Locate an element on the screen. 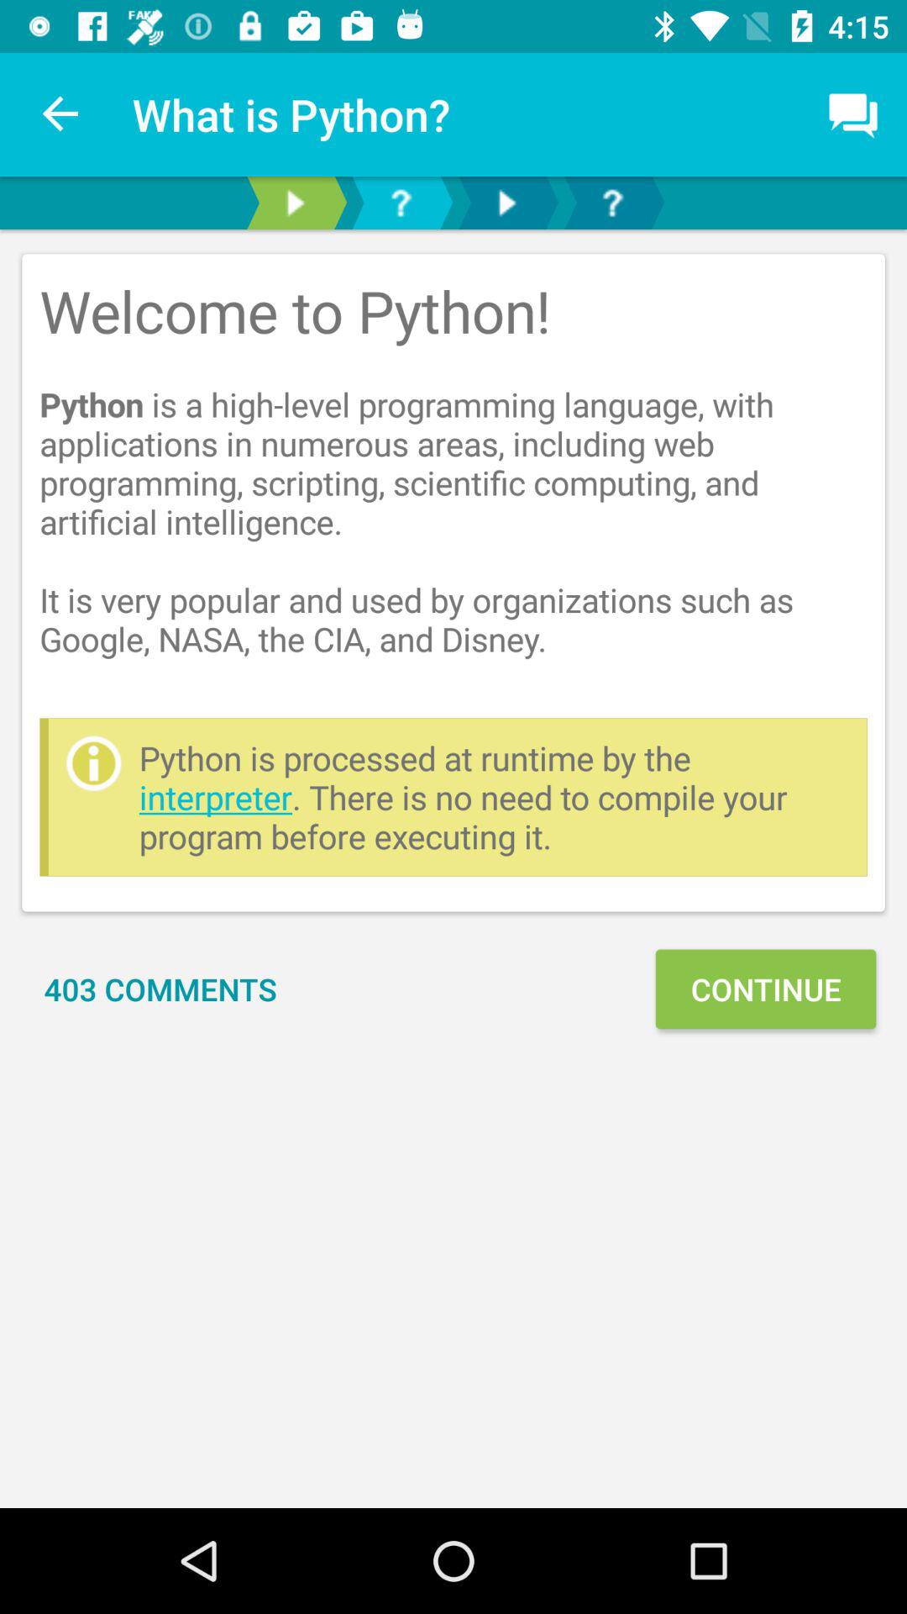 The width and height of the screenshot is (907, 1614). go to questions is located at coordinates (401, 203).